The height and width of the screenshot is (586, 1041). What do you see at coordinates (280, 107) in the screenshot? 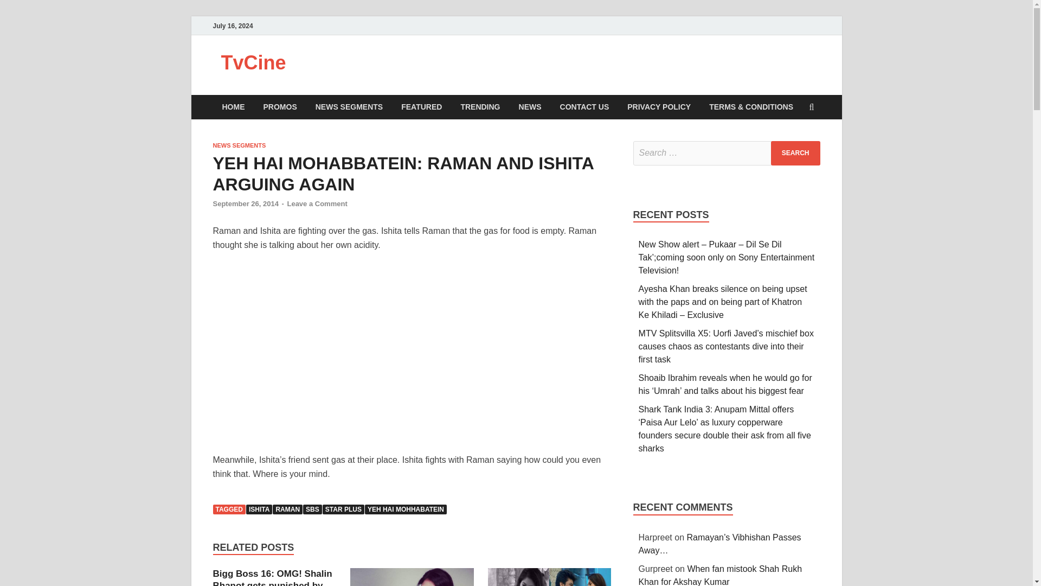
I see `PROMOS` at bounding box center [280, 107].